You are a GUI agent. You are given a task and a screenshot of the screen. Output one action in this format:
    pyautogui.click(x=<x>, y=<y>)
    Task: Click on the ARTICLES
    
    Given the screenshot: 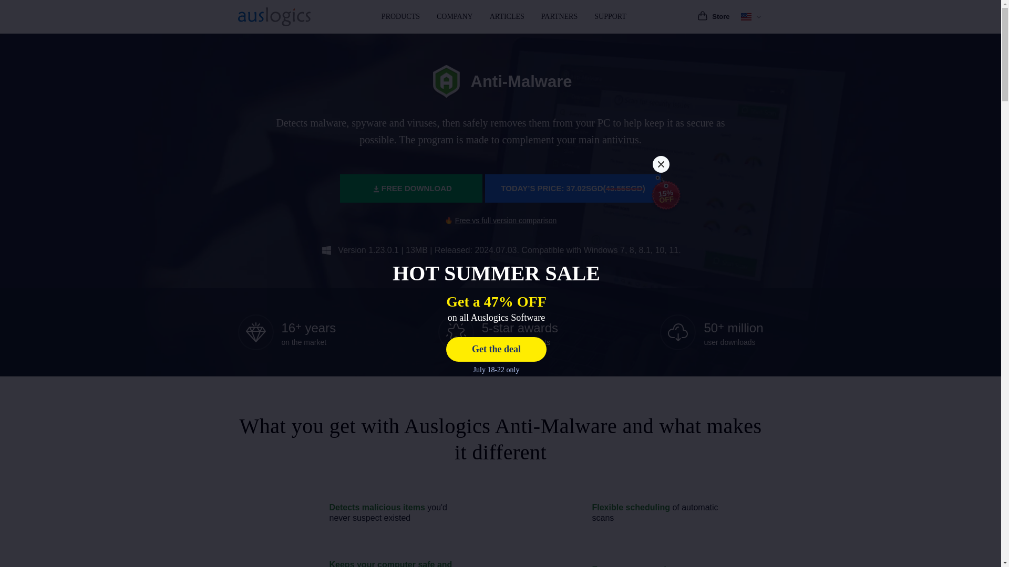 What is the action you would take?
    pyautogui.click(x=507, y=17)
    